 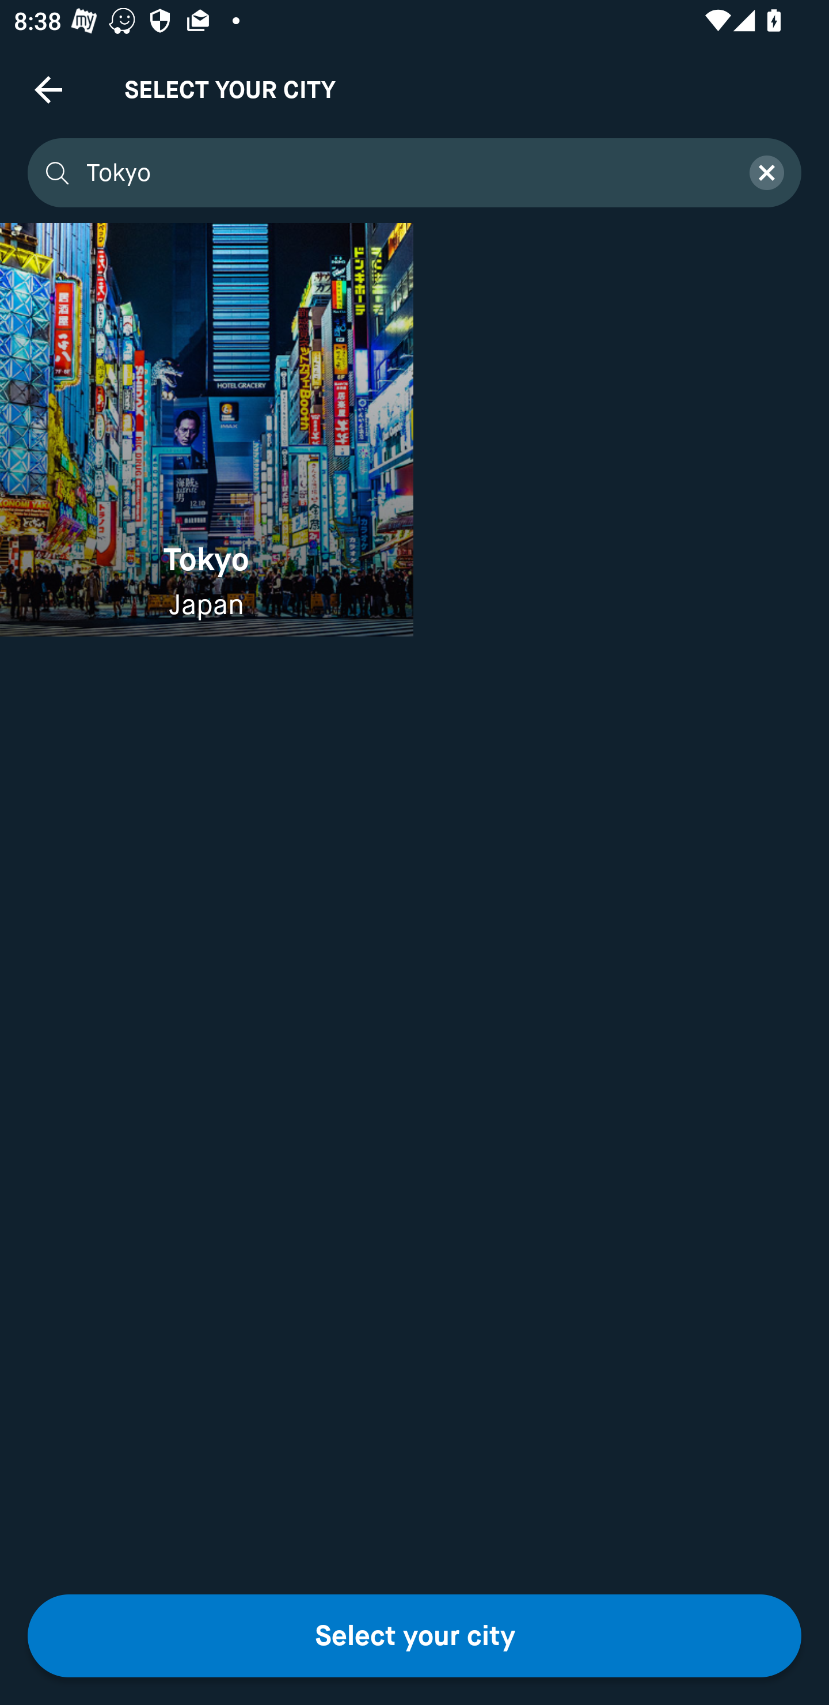 I want to click on Tokyo, so click(x=405, y=173).